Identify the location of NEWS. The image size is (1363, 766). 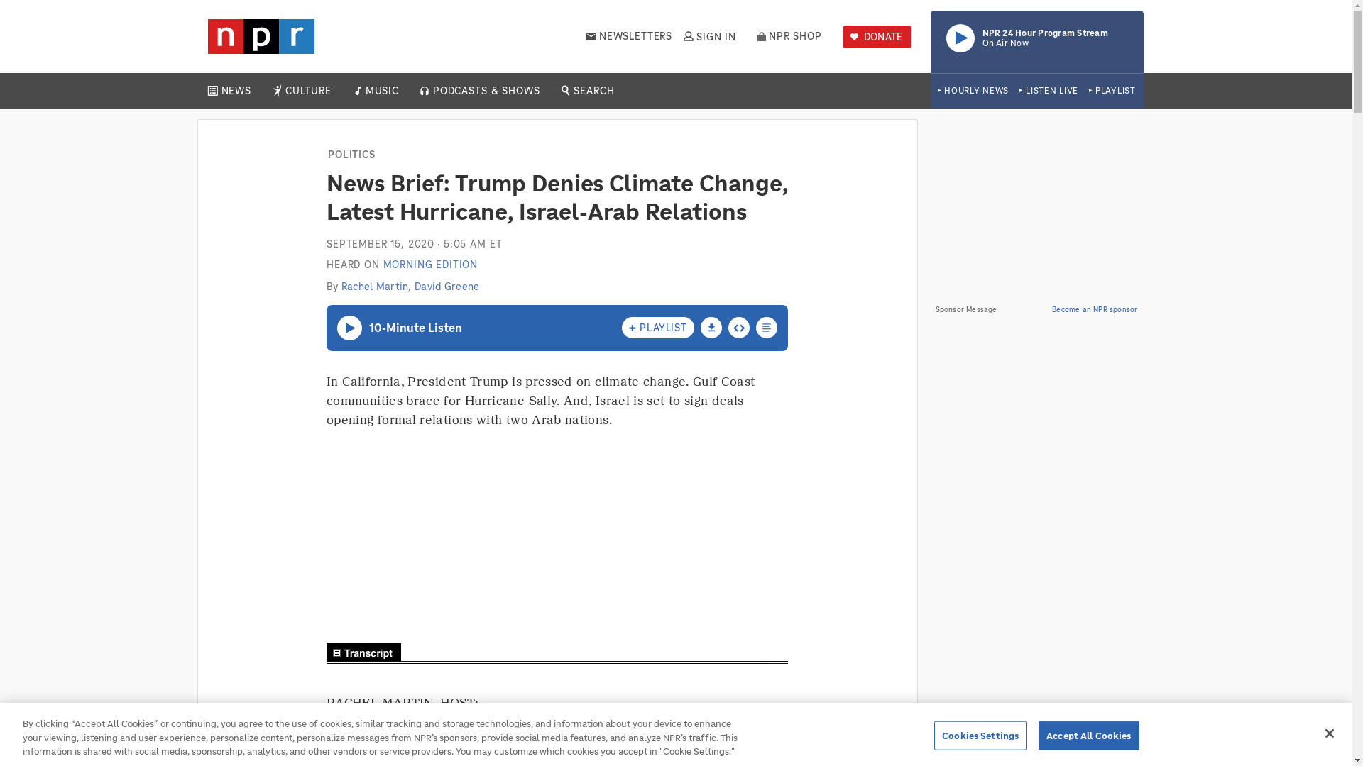
(1036, 41).